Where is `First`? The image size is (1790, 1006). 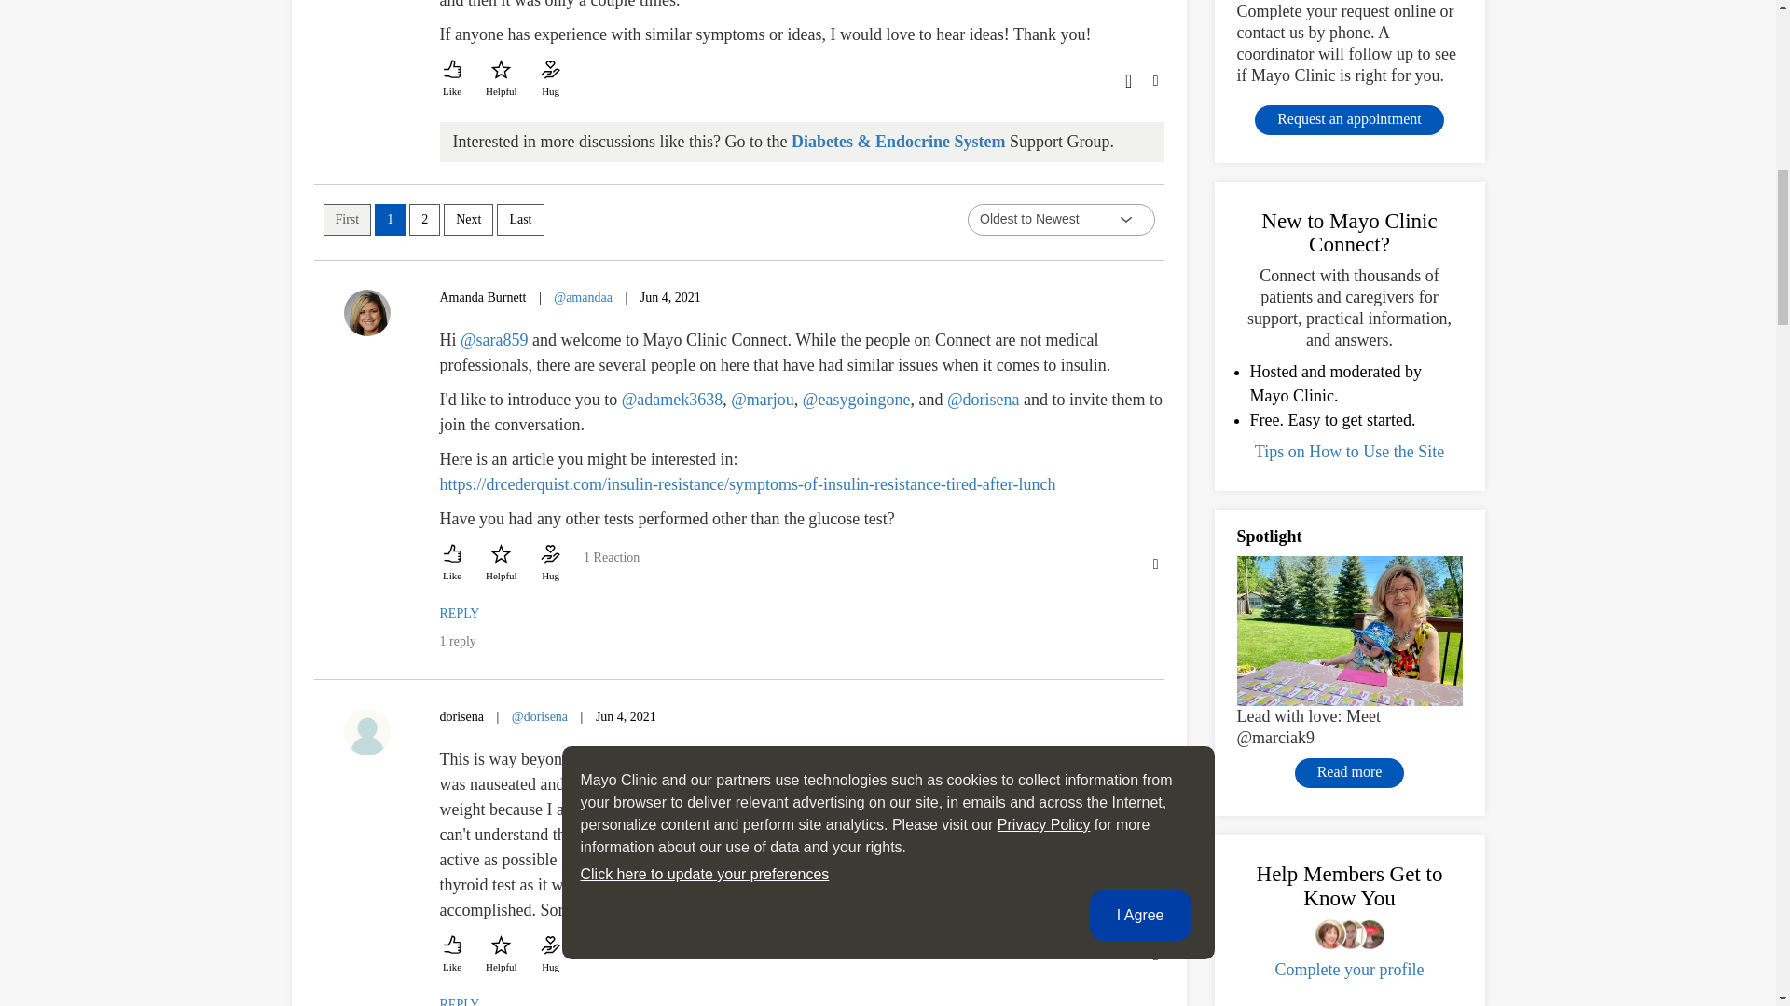
First is located at coordinates (346, 220).